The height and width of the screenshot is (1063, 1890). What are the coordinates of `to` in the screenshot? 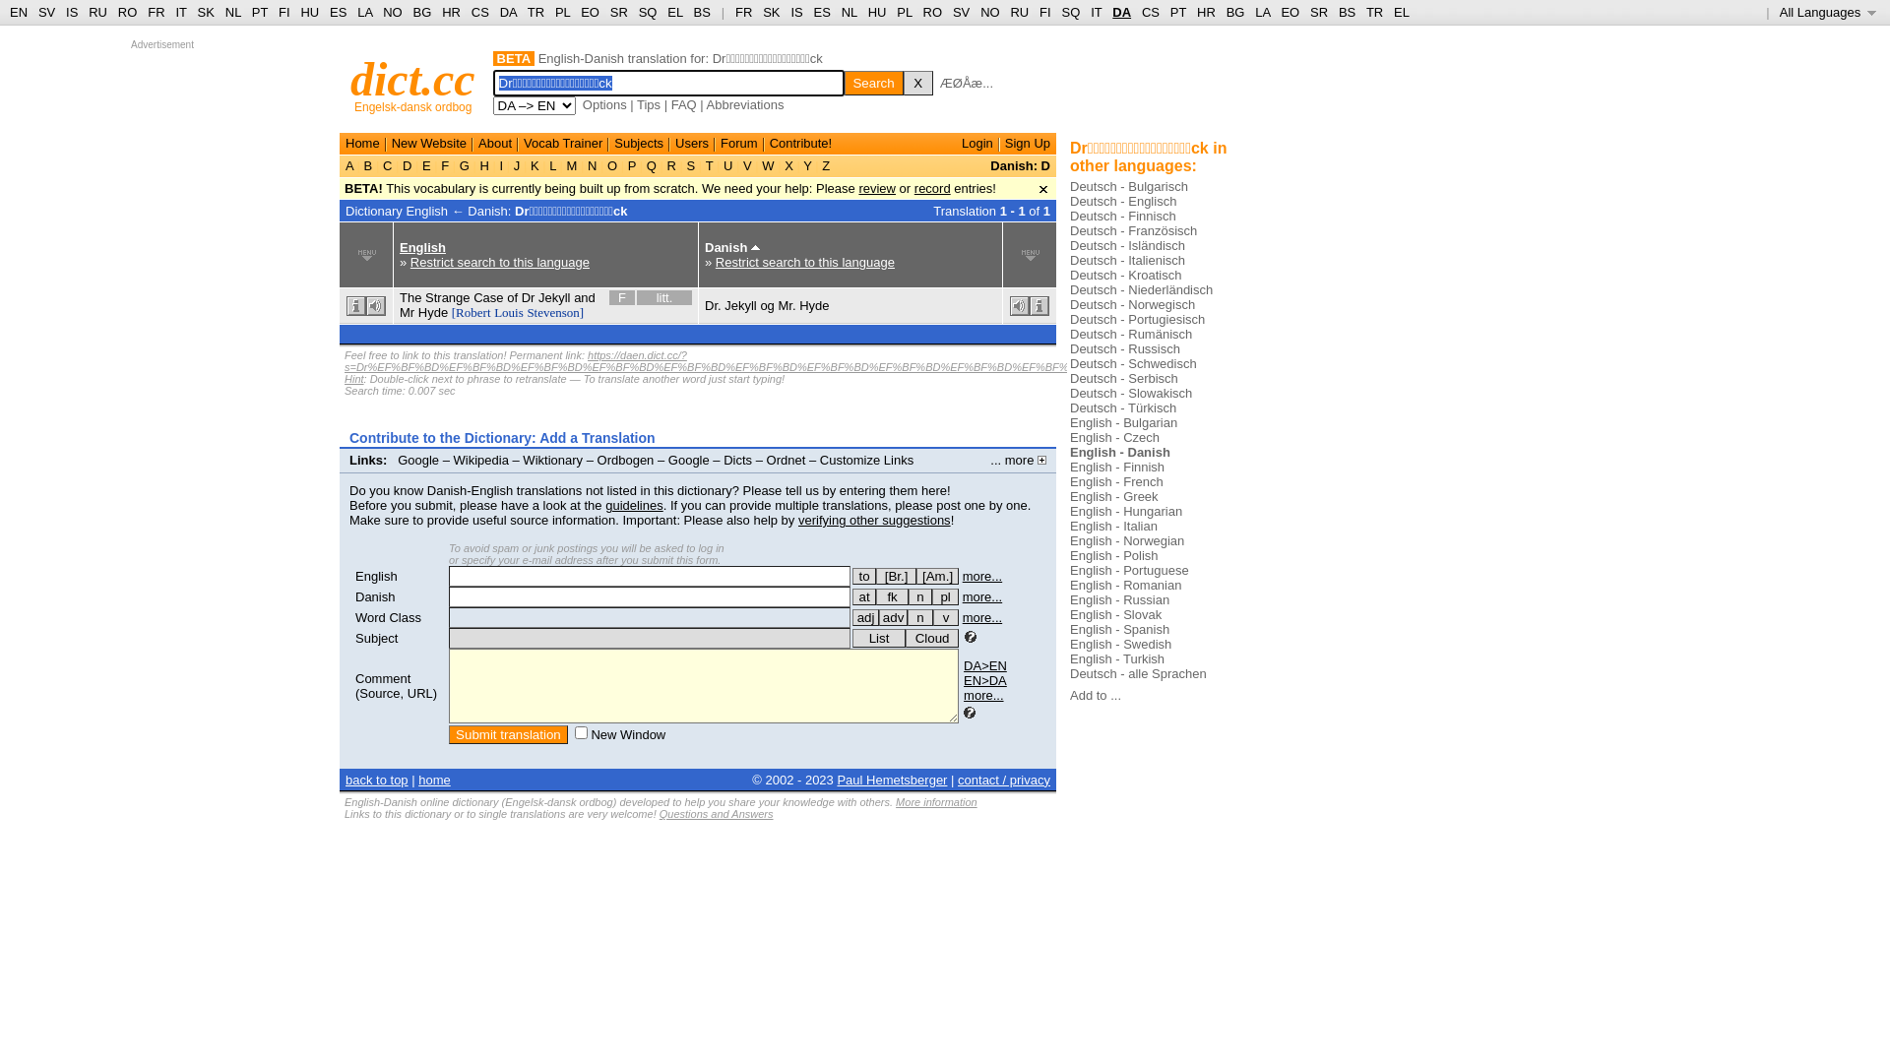 It's located at (864, 577).